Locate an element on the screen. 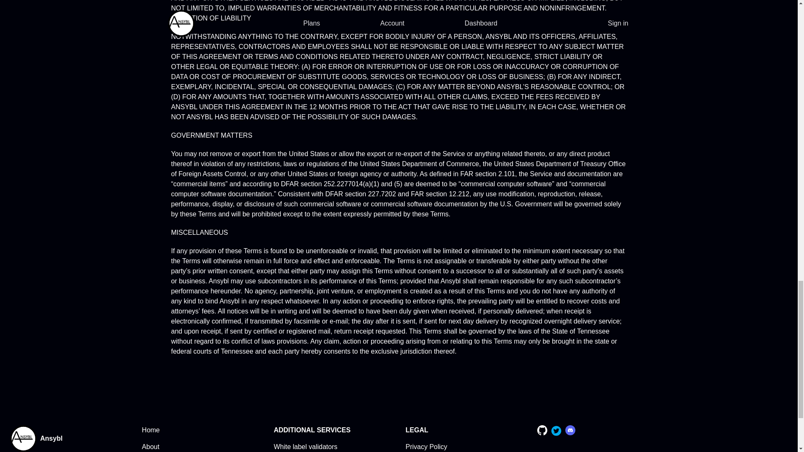  Ansybl is located at coordinates (49, 439).